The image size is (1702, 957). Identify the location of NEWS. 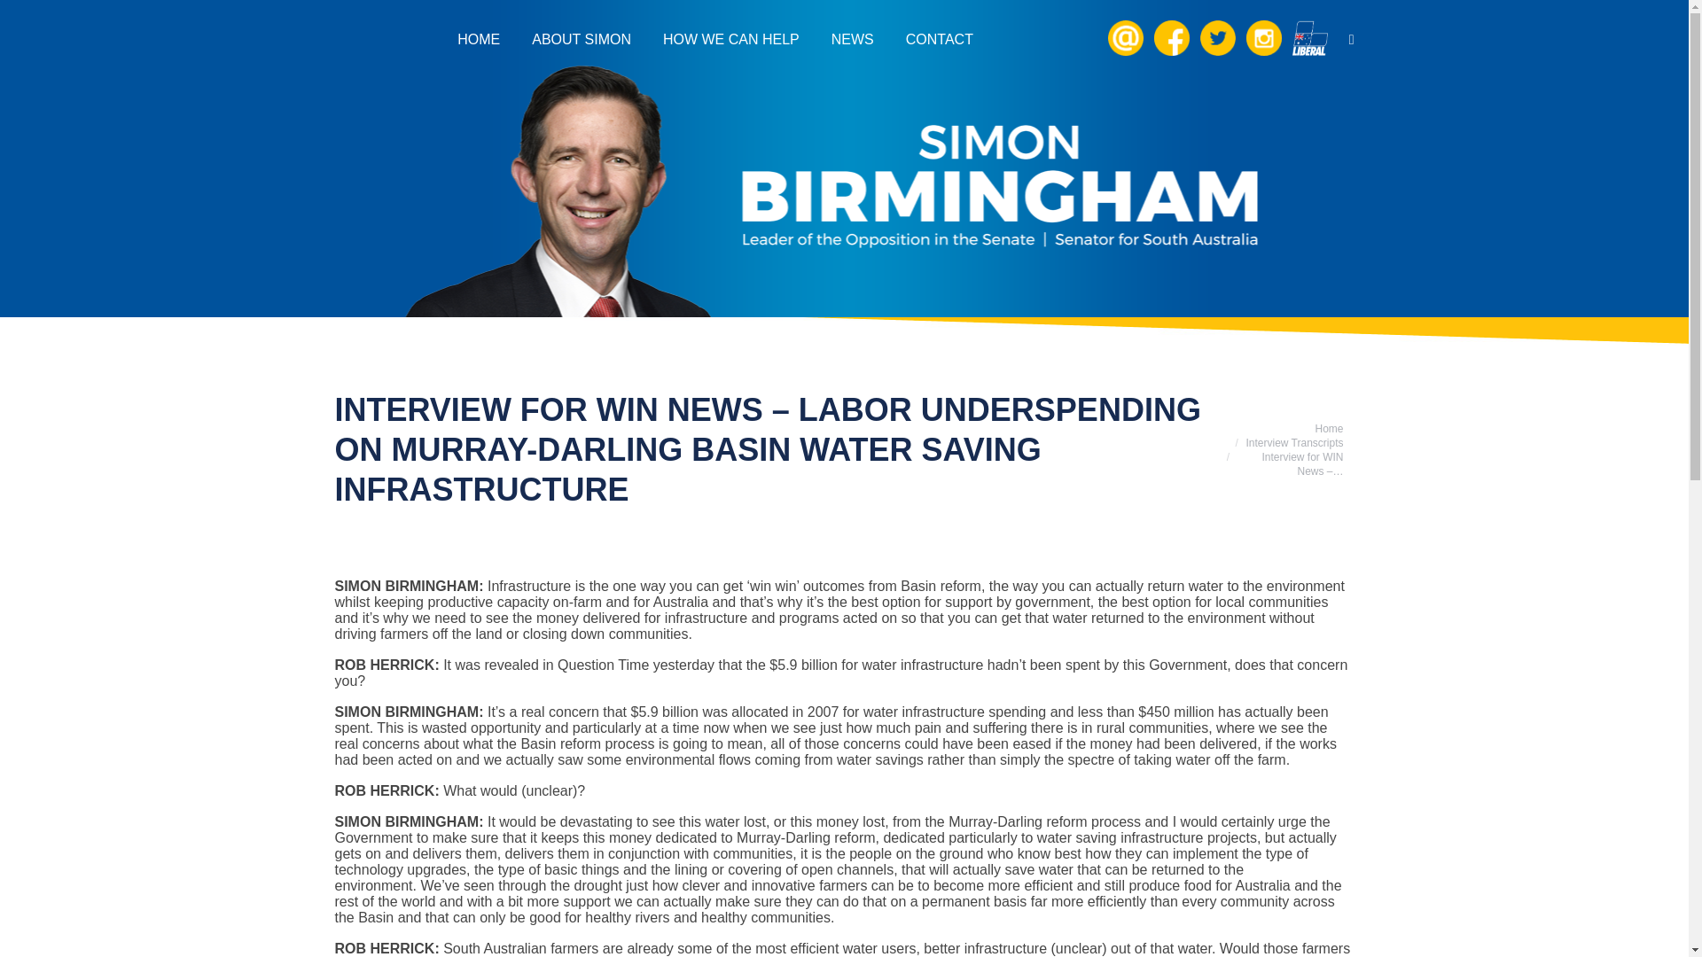
(853, 39).